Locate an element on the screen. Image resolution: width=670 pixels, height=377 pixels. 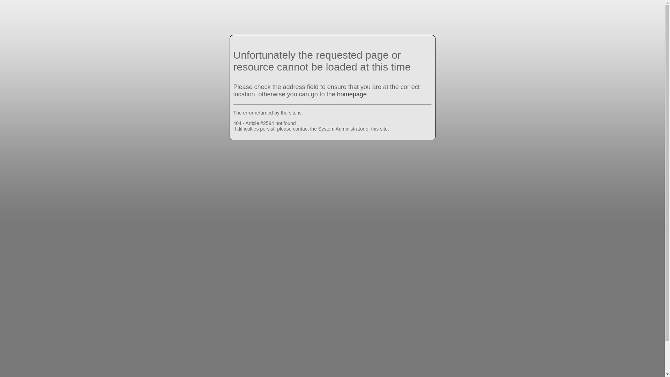
homepage is located at coordinates (352, 94).